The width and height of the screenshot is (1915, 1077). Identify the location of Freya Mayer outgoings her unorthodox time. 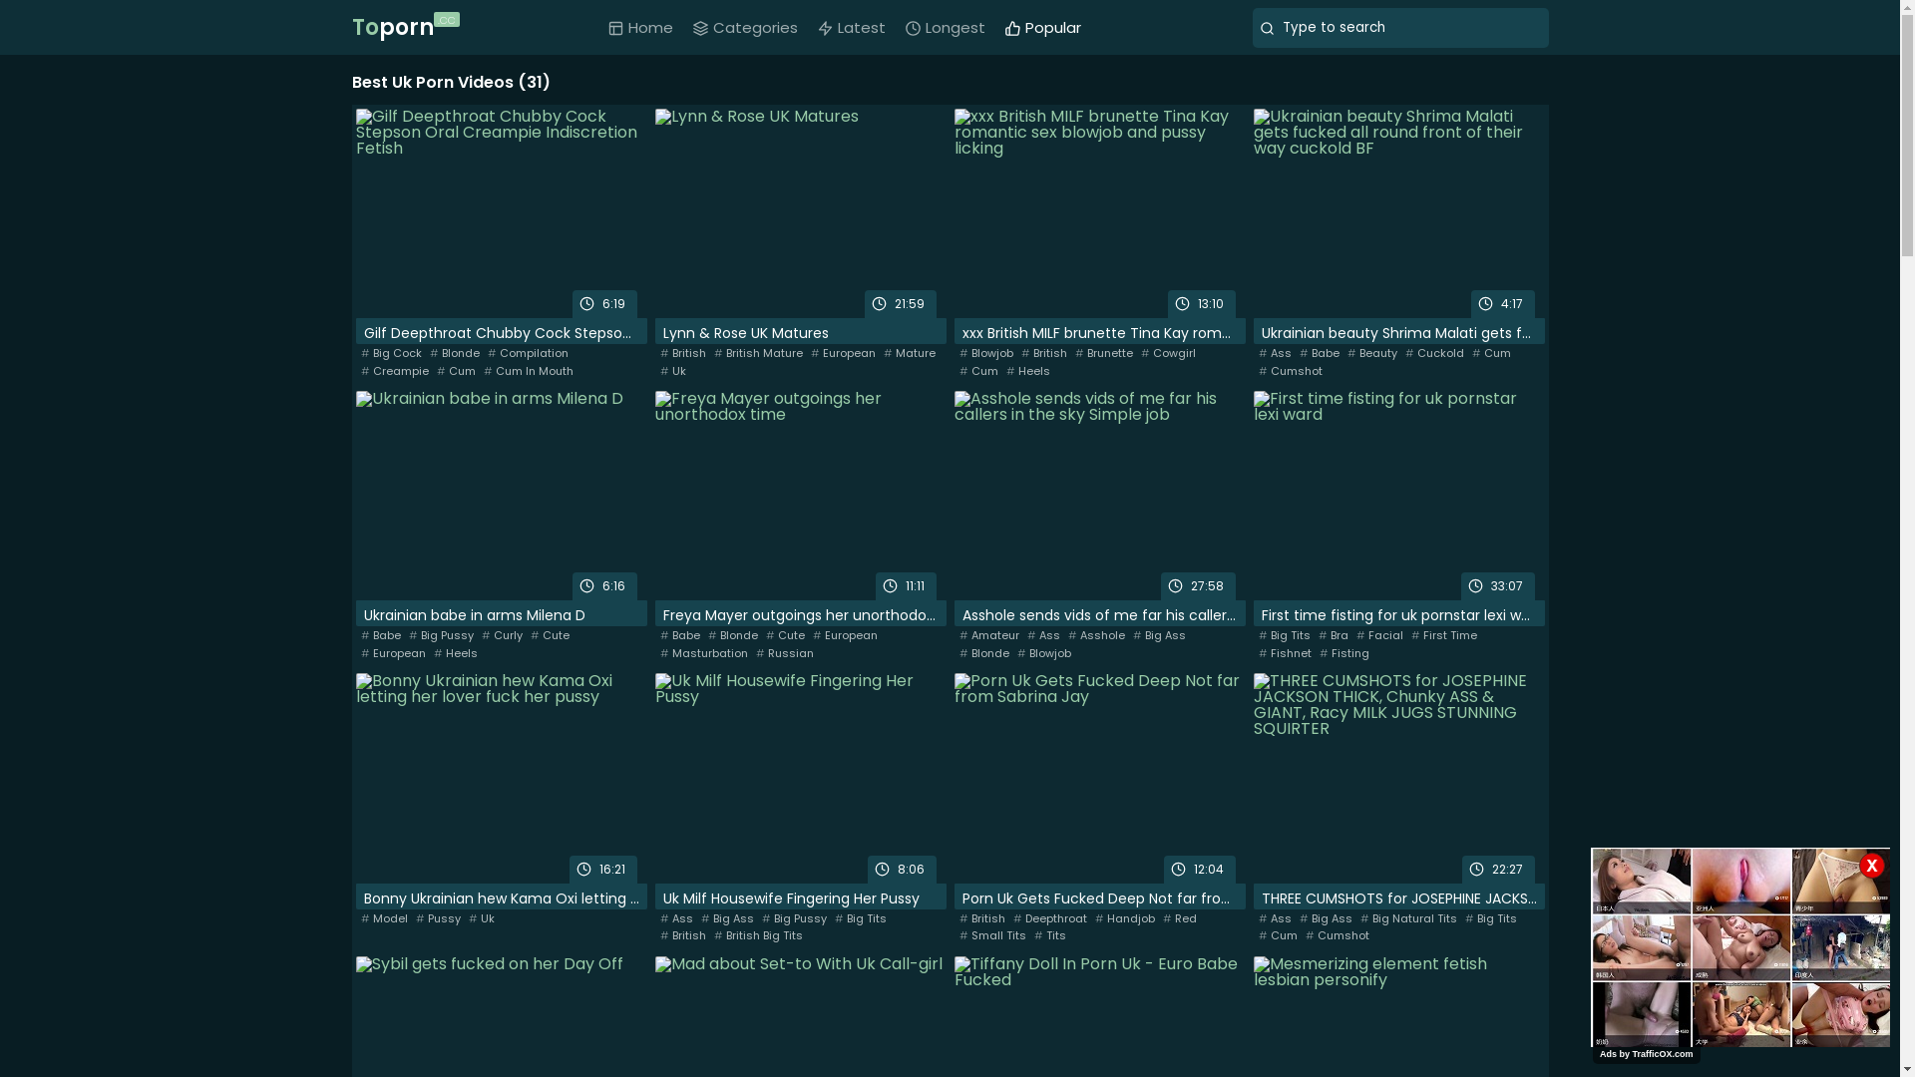
(800, 617).